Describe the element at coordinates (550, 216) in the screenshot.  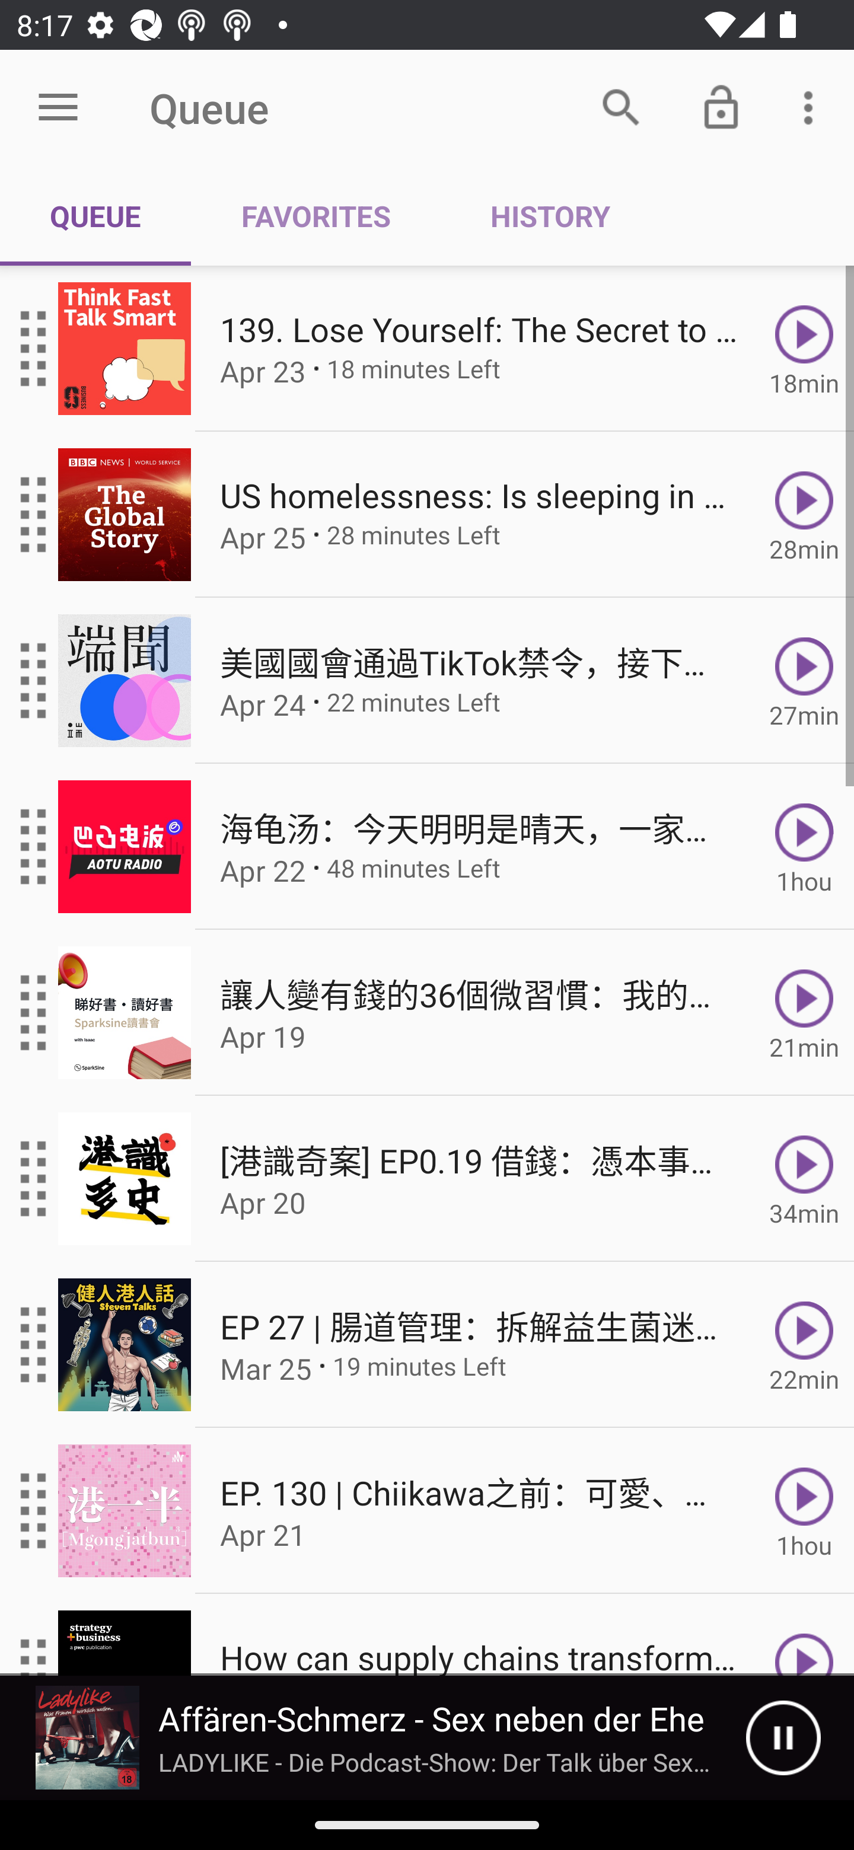
I see `HISTORY` at that location.